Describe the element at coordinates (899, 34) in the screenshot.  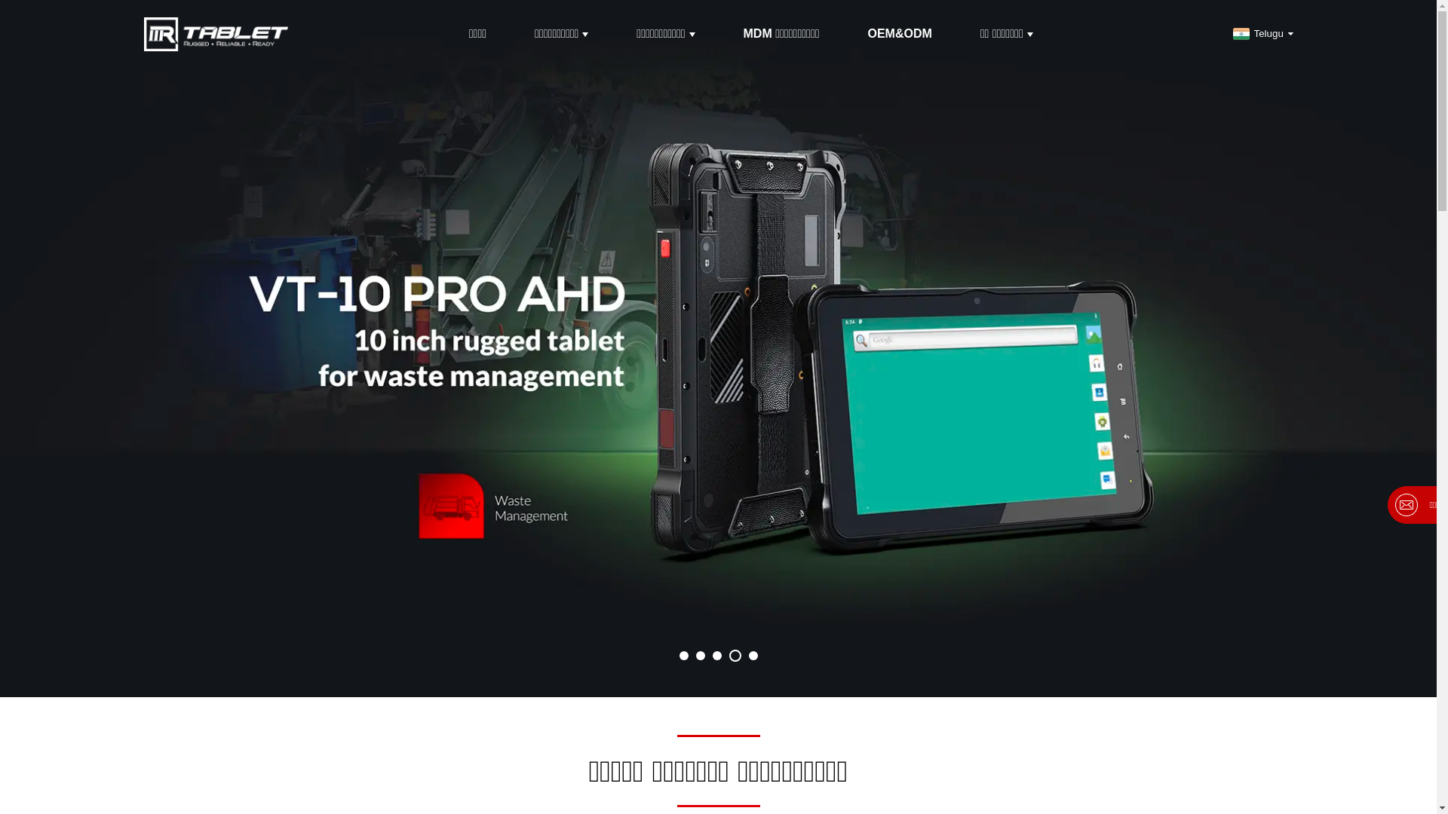
I see `OEM&ODM` at that location.